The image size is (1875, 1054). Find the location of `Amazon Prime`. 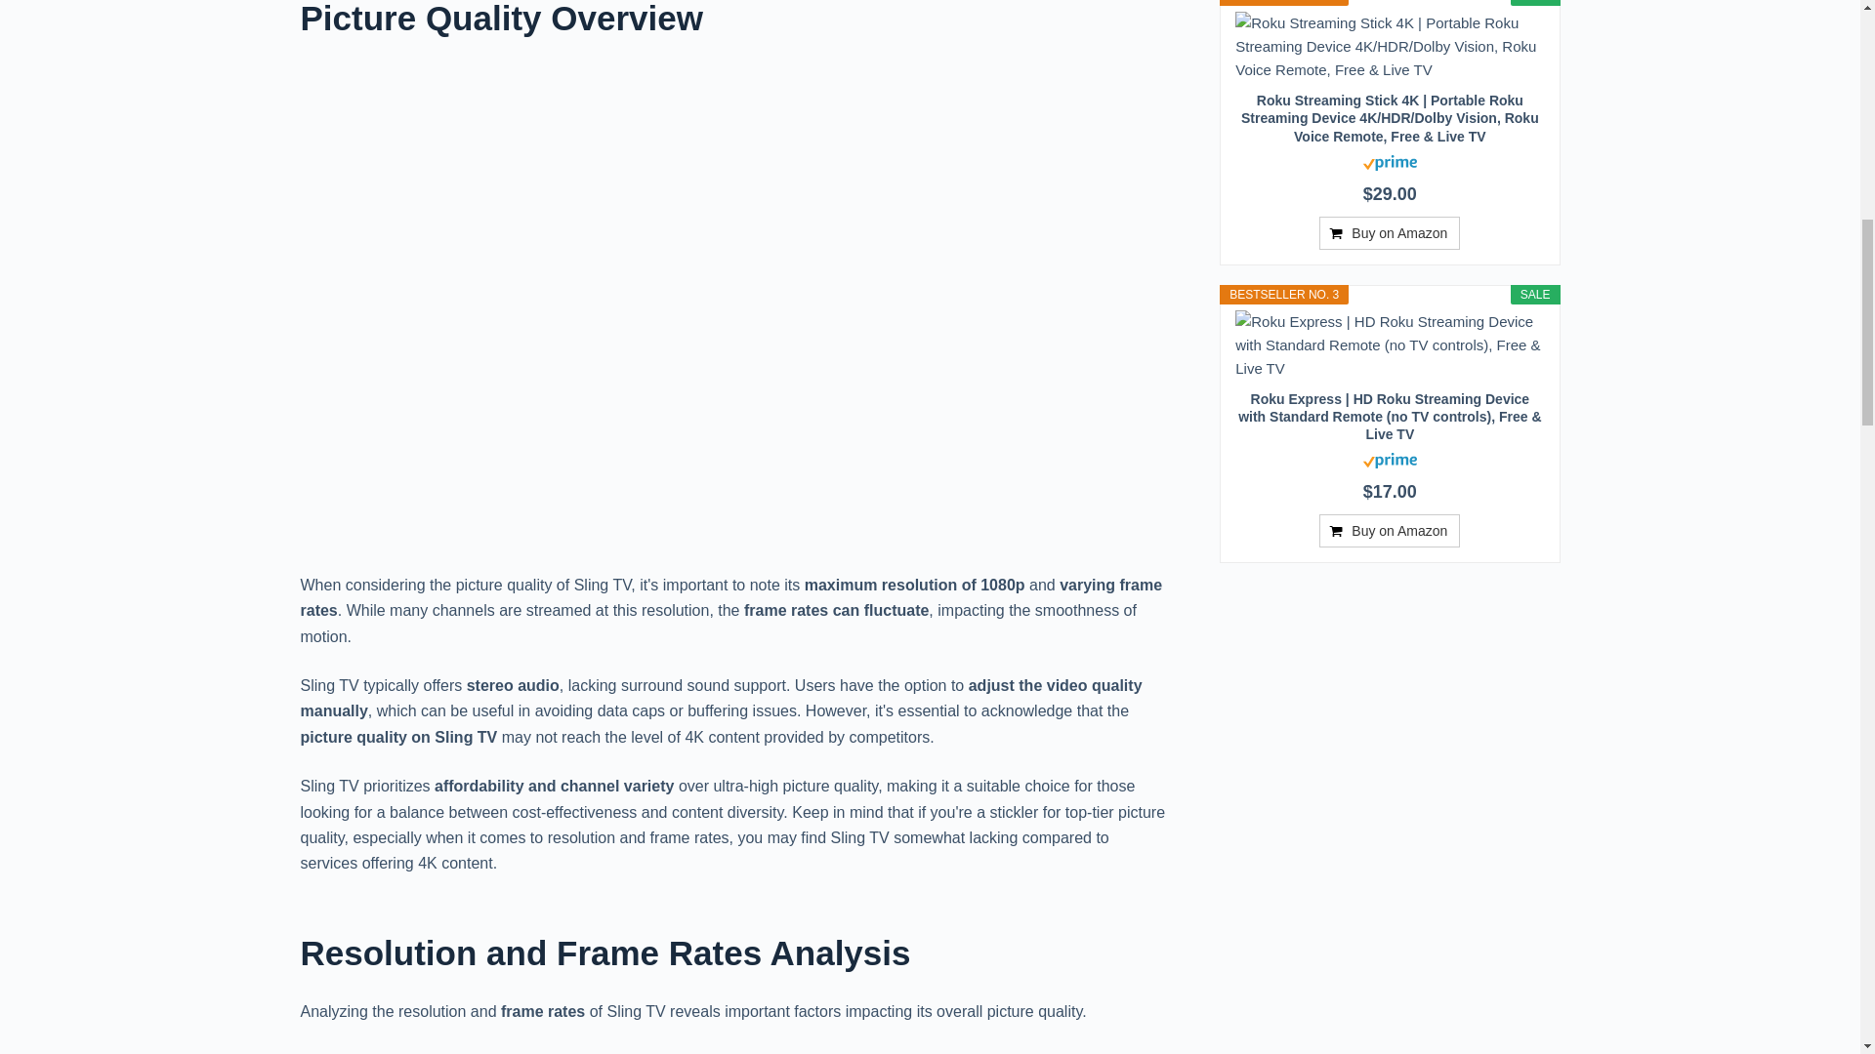

Amazon Prime is located at coordinates (1390, 459).